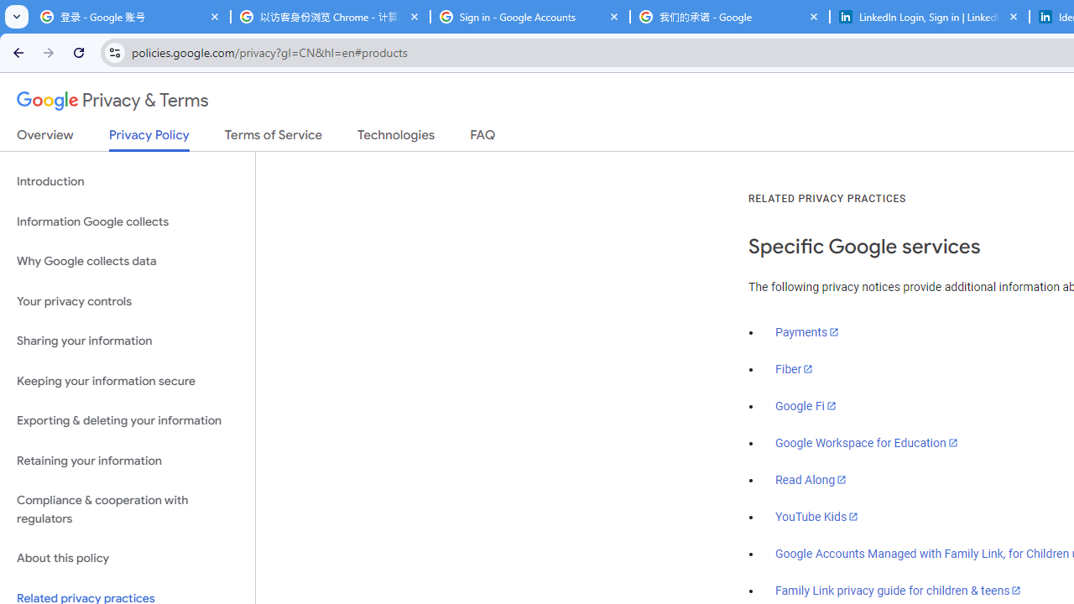  Describe the element at coordinates (817, 516) in the screenshot. I see `YouTube Kids` at that location.